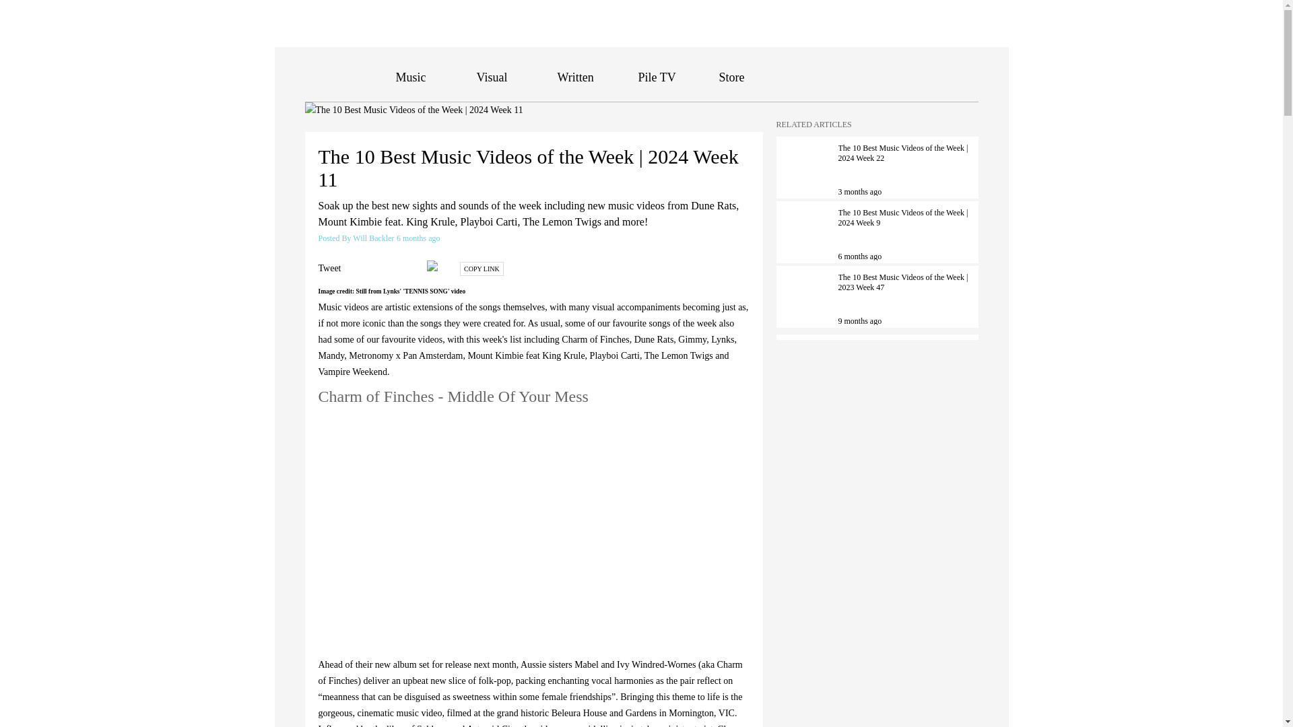 The height and width of the screenshot is (727, 1293). What do you see at coordinates (958, 78) in the screenshot?
I see `Made In The Pile` at bounding box center [958, 78].